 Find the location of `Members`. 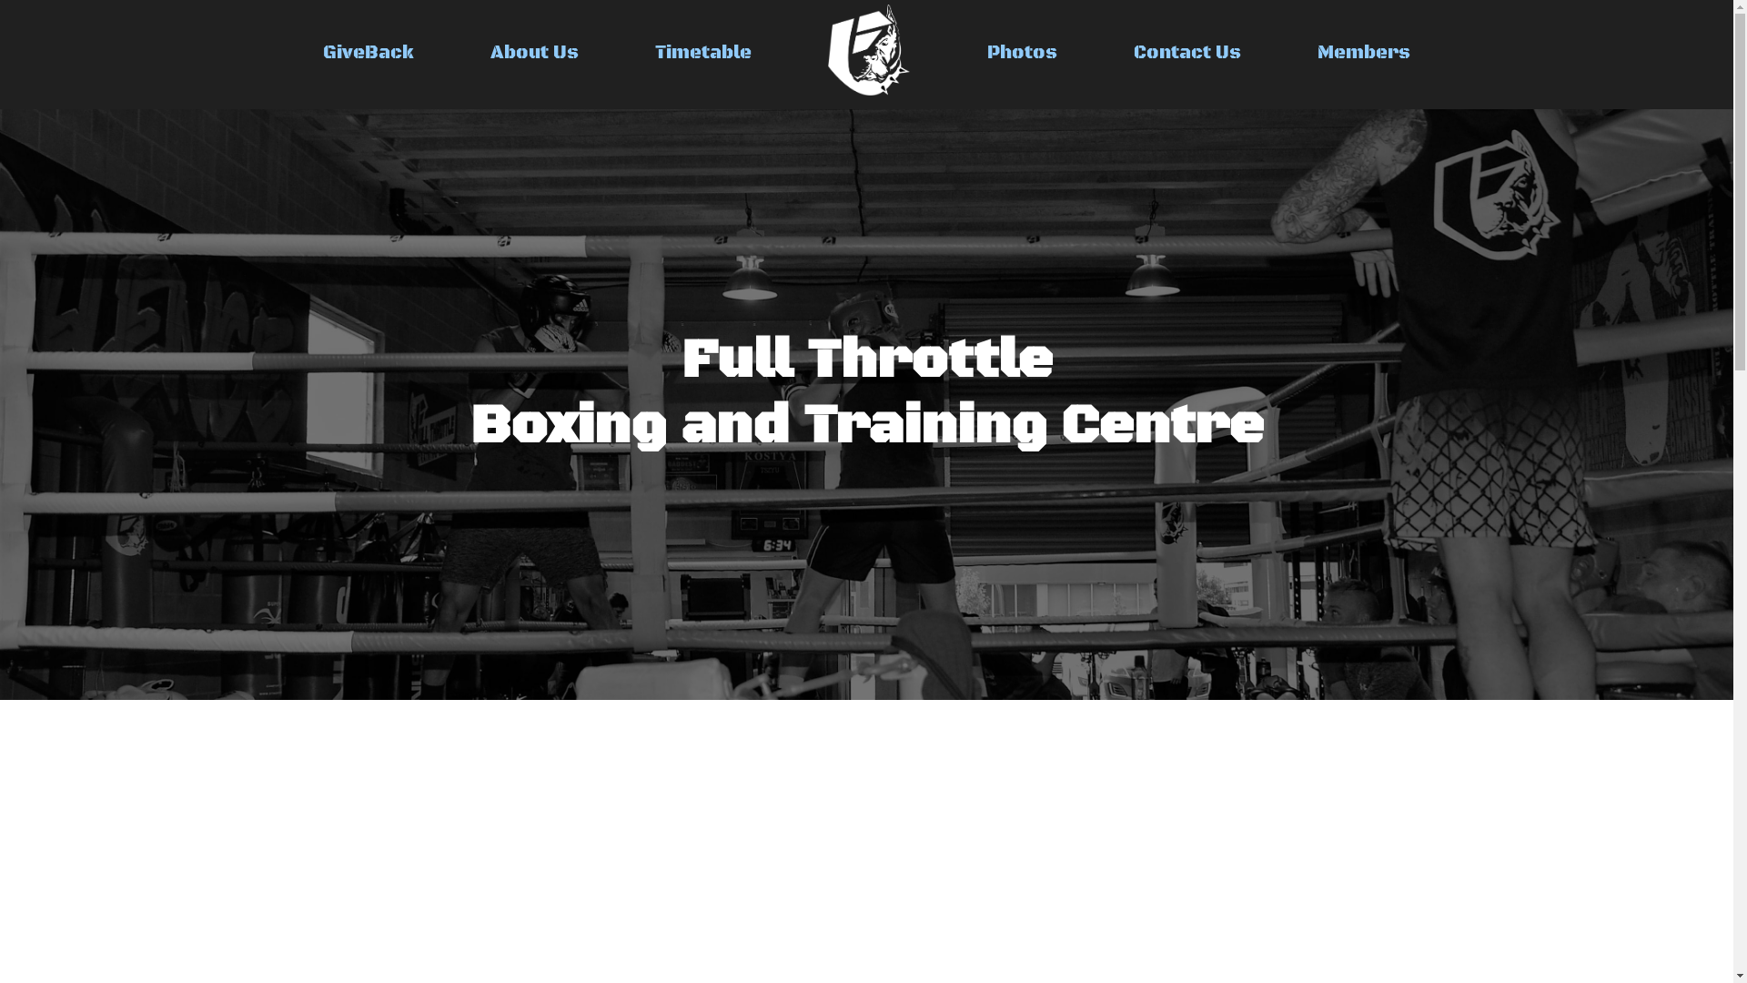

Members is located at coordinates (1364, 53).